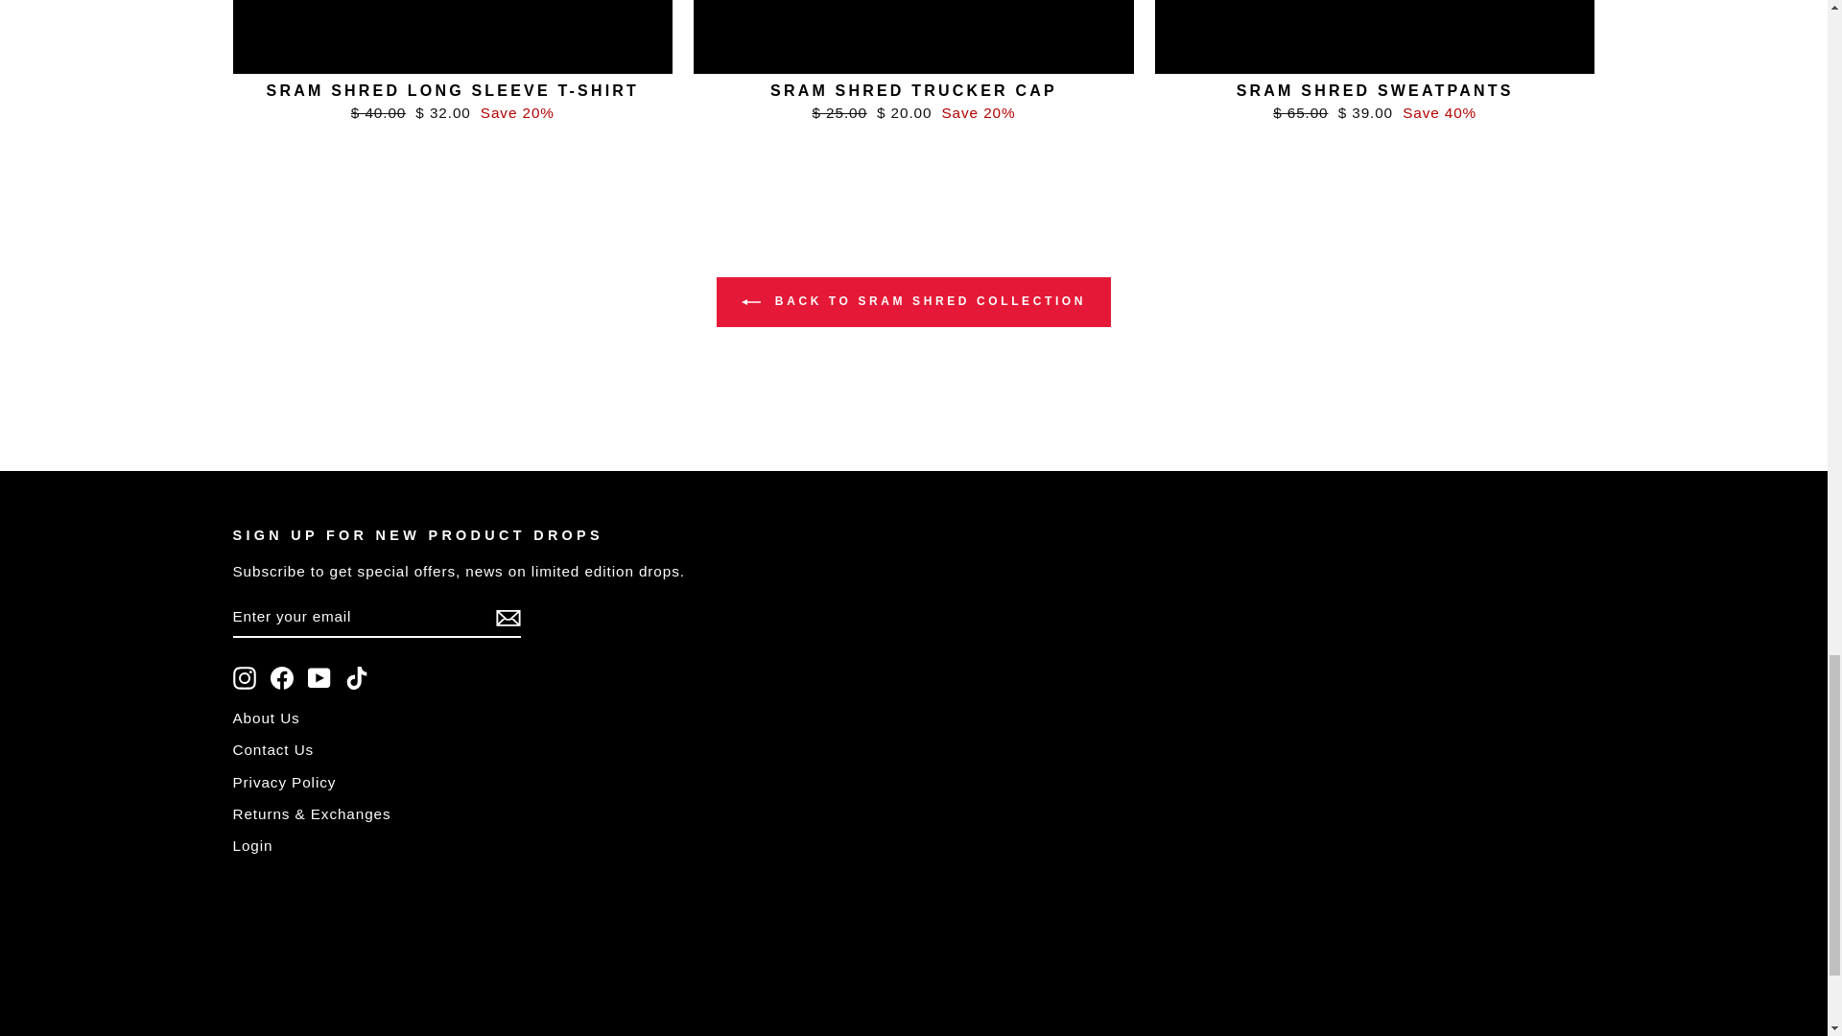  I want to click on SRAMNATION on Instagram, so click(244, 678).